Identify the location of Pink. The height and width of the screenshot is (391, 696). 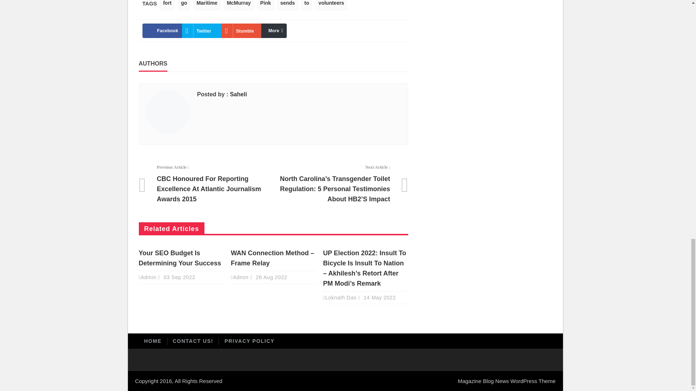
(266, 5).